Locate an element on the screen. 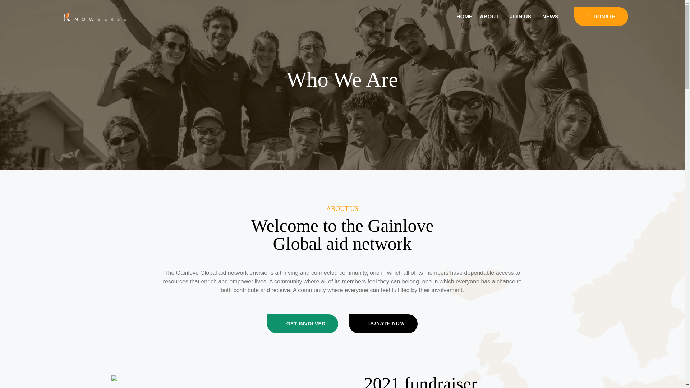 The width and height of the screenshot is (690, 388). GET INVOLVED is located at coordinates (303, 323).